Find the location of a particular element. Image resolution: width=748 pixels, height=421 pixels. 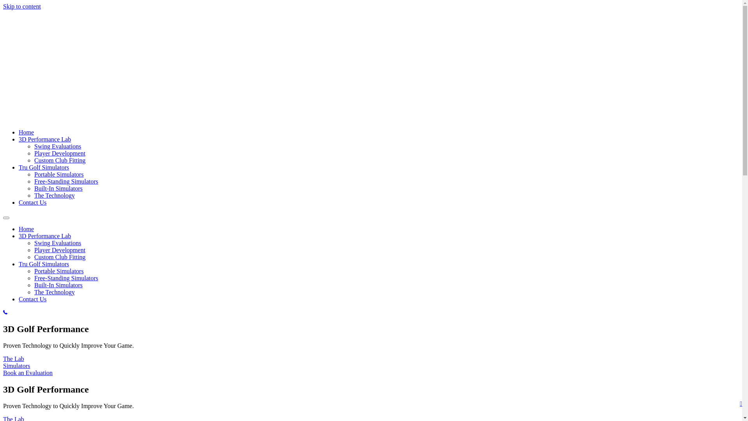

Custom Club Fitting is located at coordinates (60, 257).